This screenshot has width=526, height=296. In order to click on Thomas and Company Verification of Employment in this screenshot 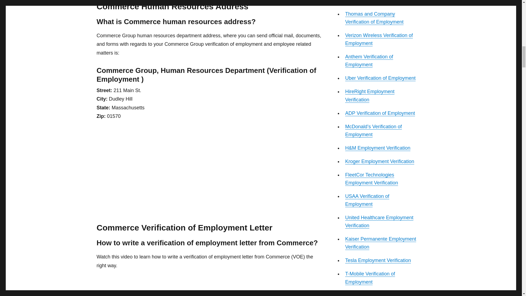, I will do `click(374, 18)`.